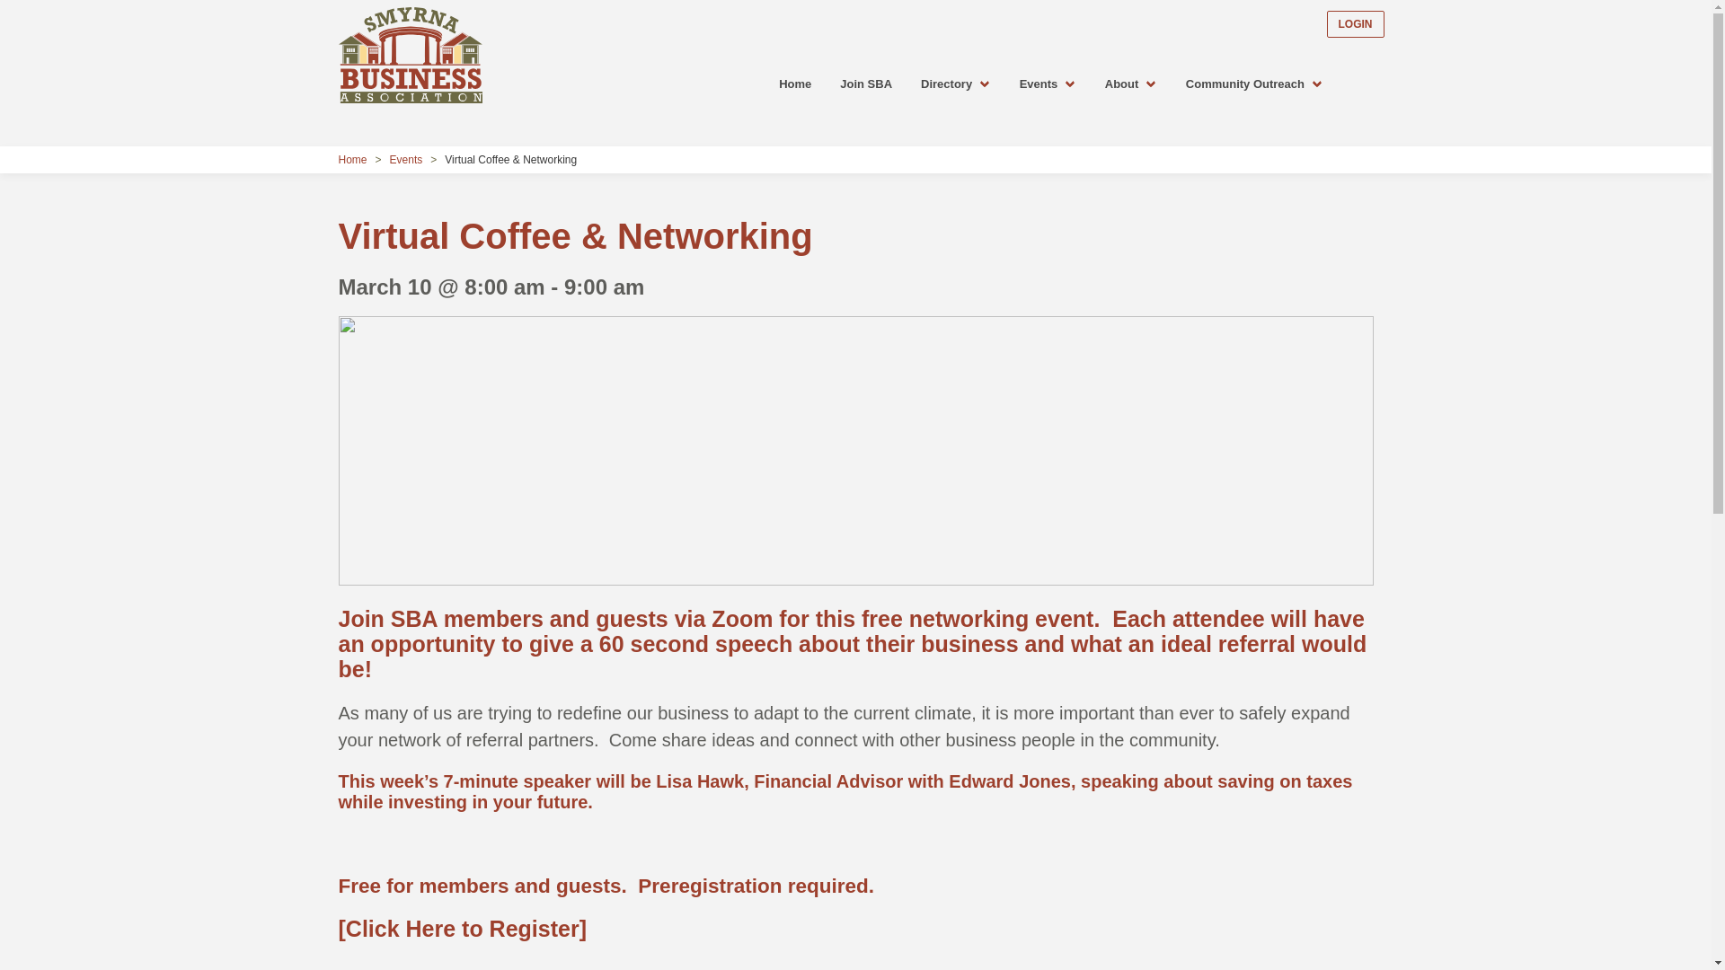 This screenshot has height=970, width=1725. I want to click on About, so click(1130, 84).